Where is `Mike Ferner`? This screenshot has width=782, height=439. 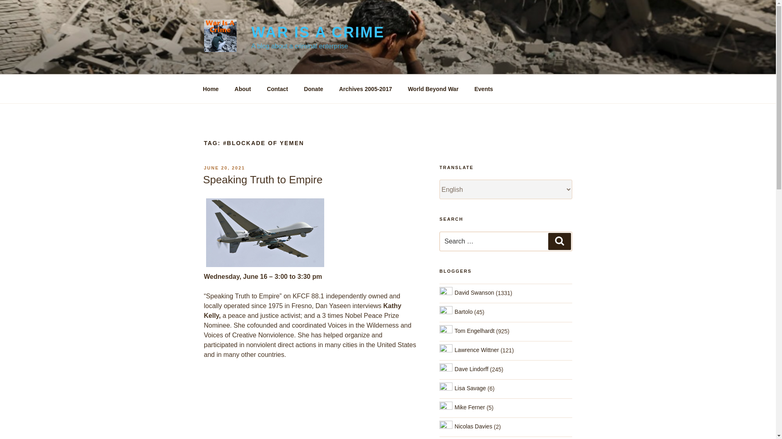 Mike Ferner is located at coordinates (469, 407).